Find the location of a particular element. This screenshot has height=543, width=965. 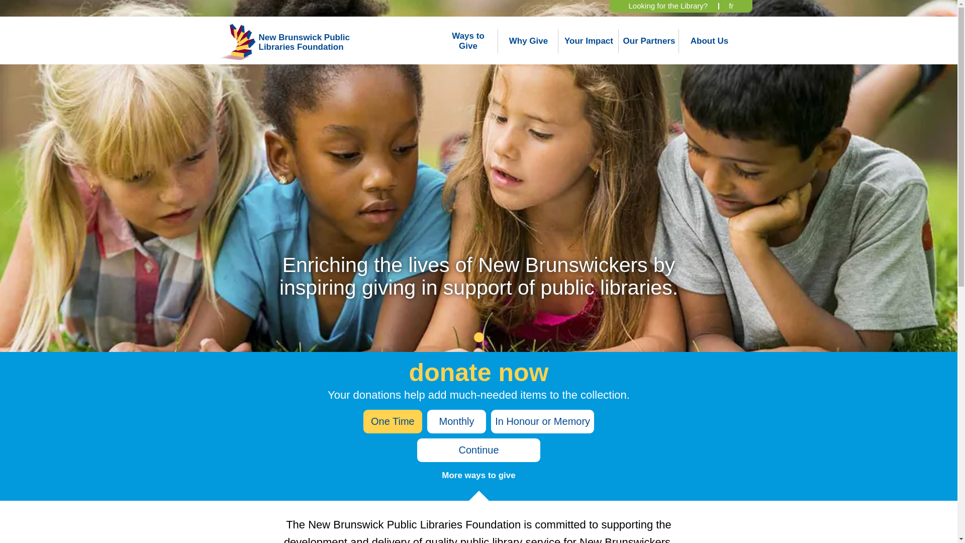

Ways to Give is located at coordinates (468, 41).